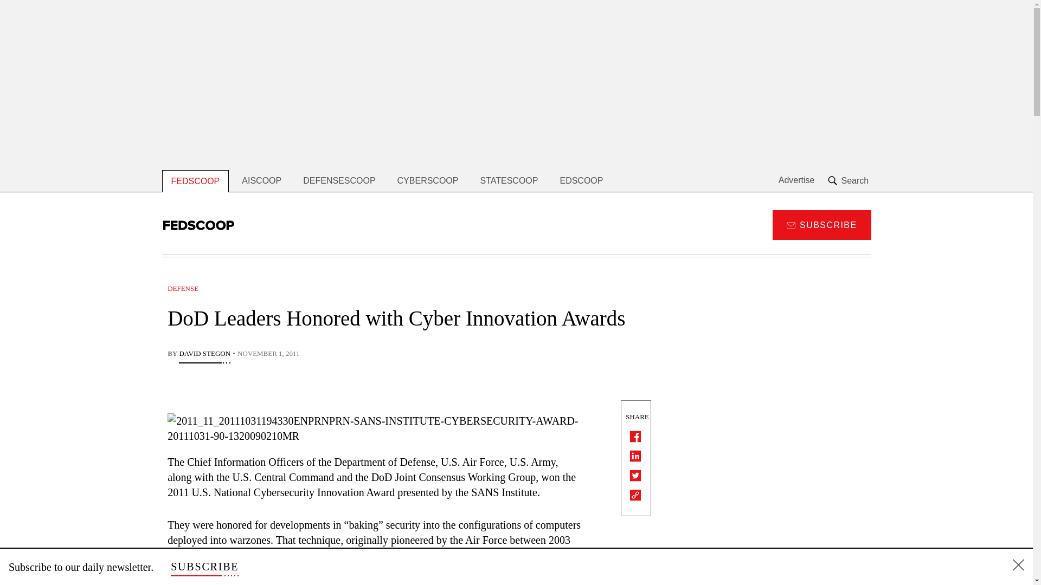 The width and height of the screenshot is (1041, 585). Describe the element at coordinates (428, 181) in the screenshot. I see `CYBERSCOOP` at that location.